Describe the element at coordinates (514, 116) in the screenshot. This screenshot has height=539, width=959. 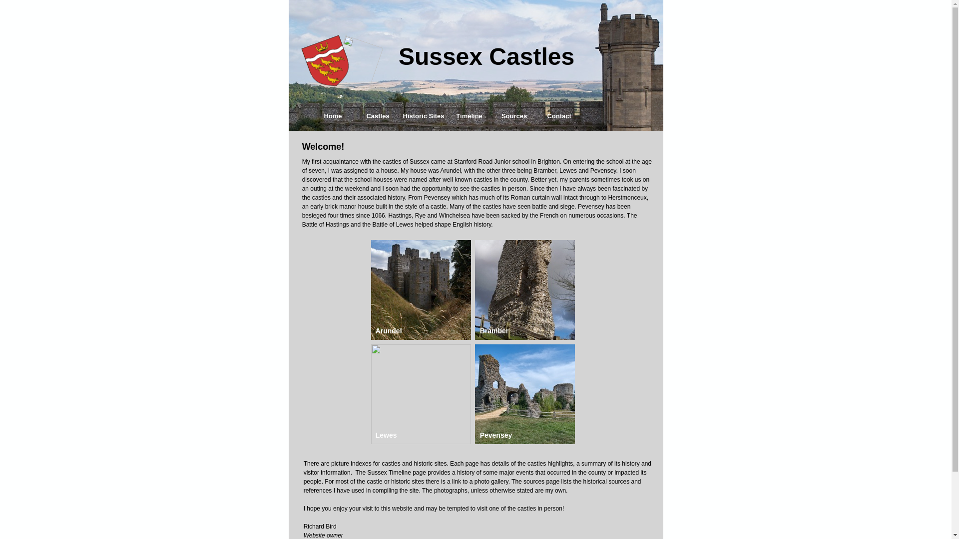
I see `Sources` at that location.